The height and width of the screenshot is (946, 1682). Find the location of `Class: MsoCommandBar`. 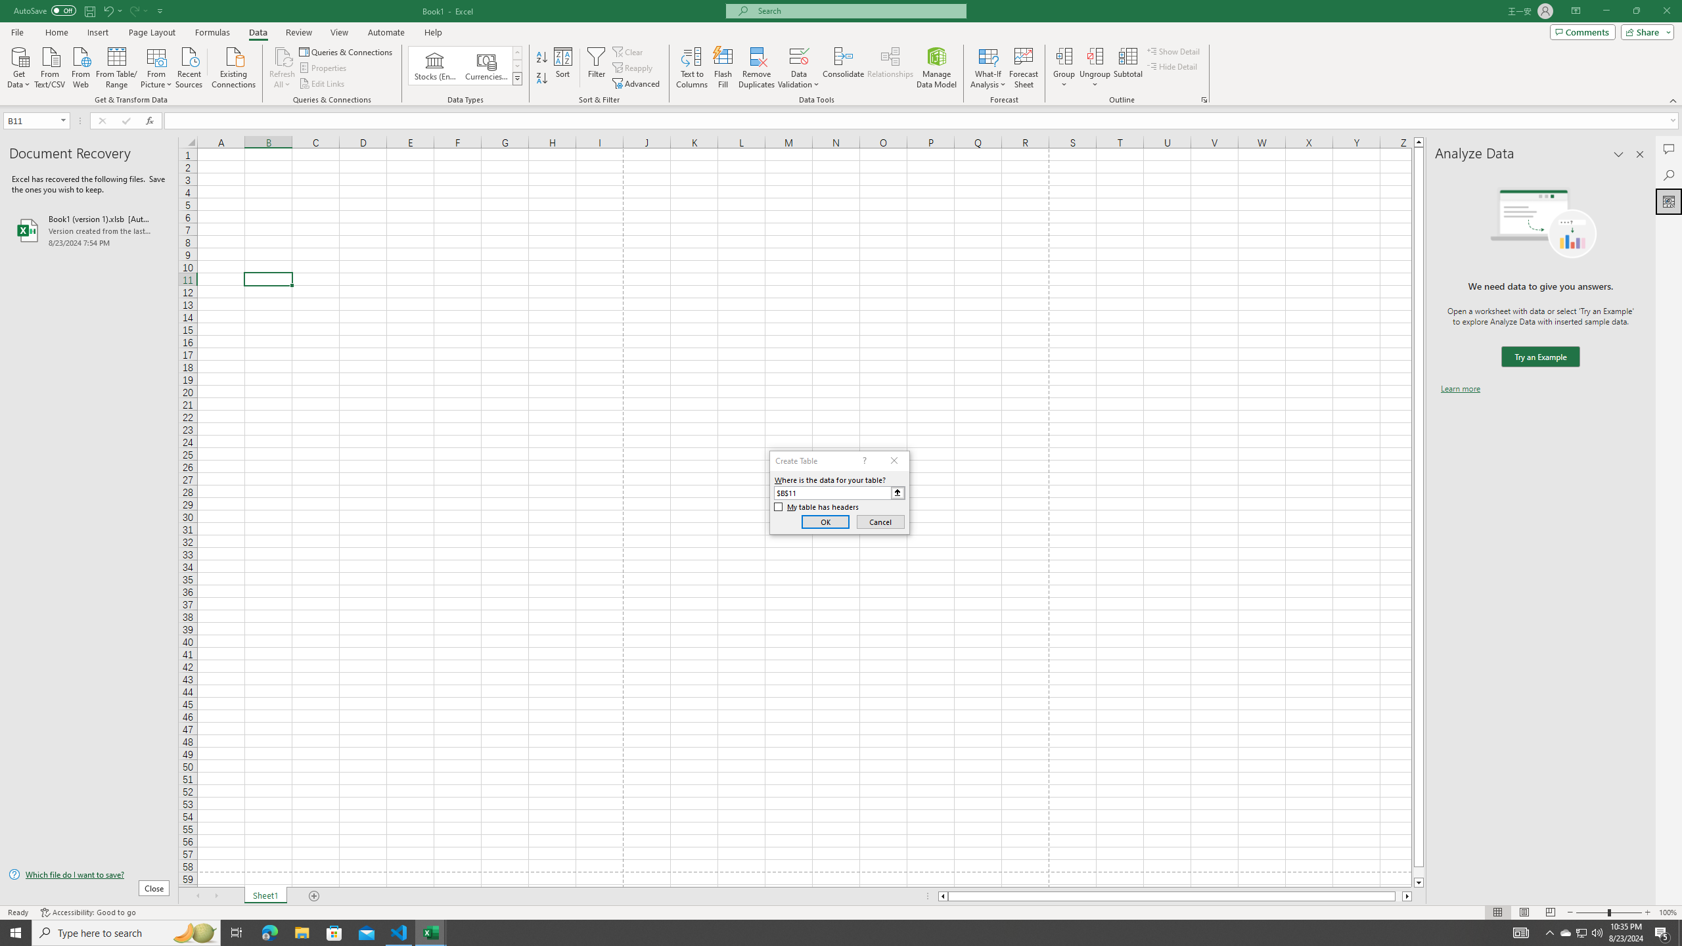

Class: MsoCommandBar is located at coordinates (841, 53).